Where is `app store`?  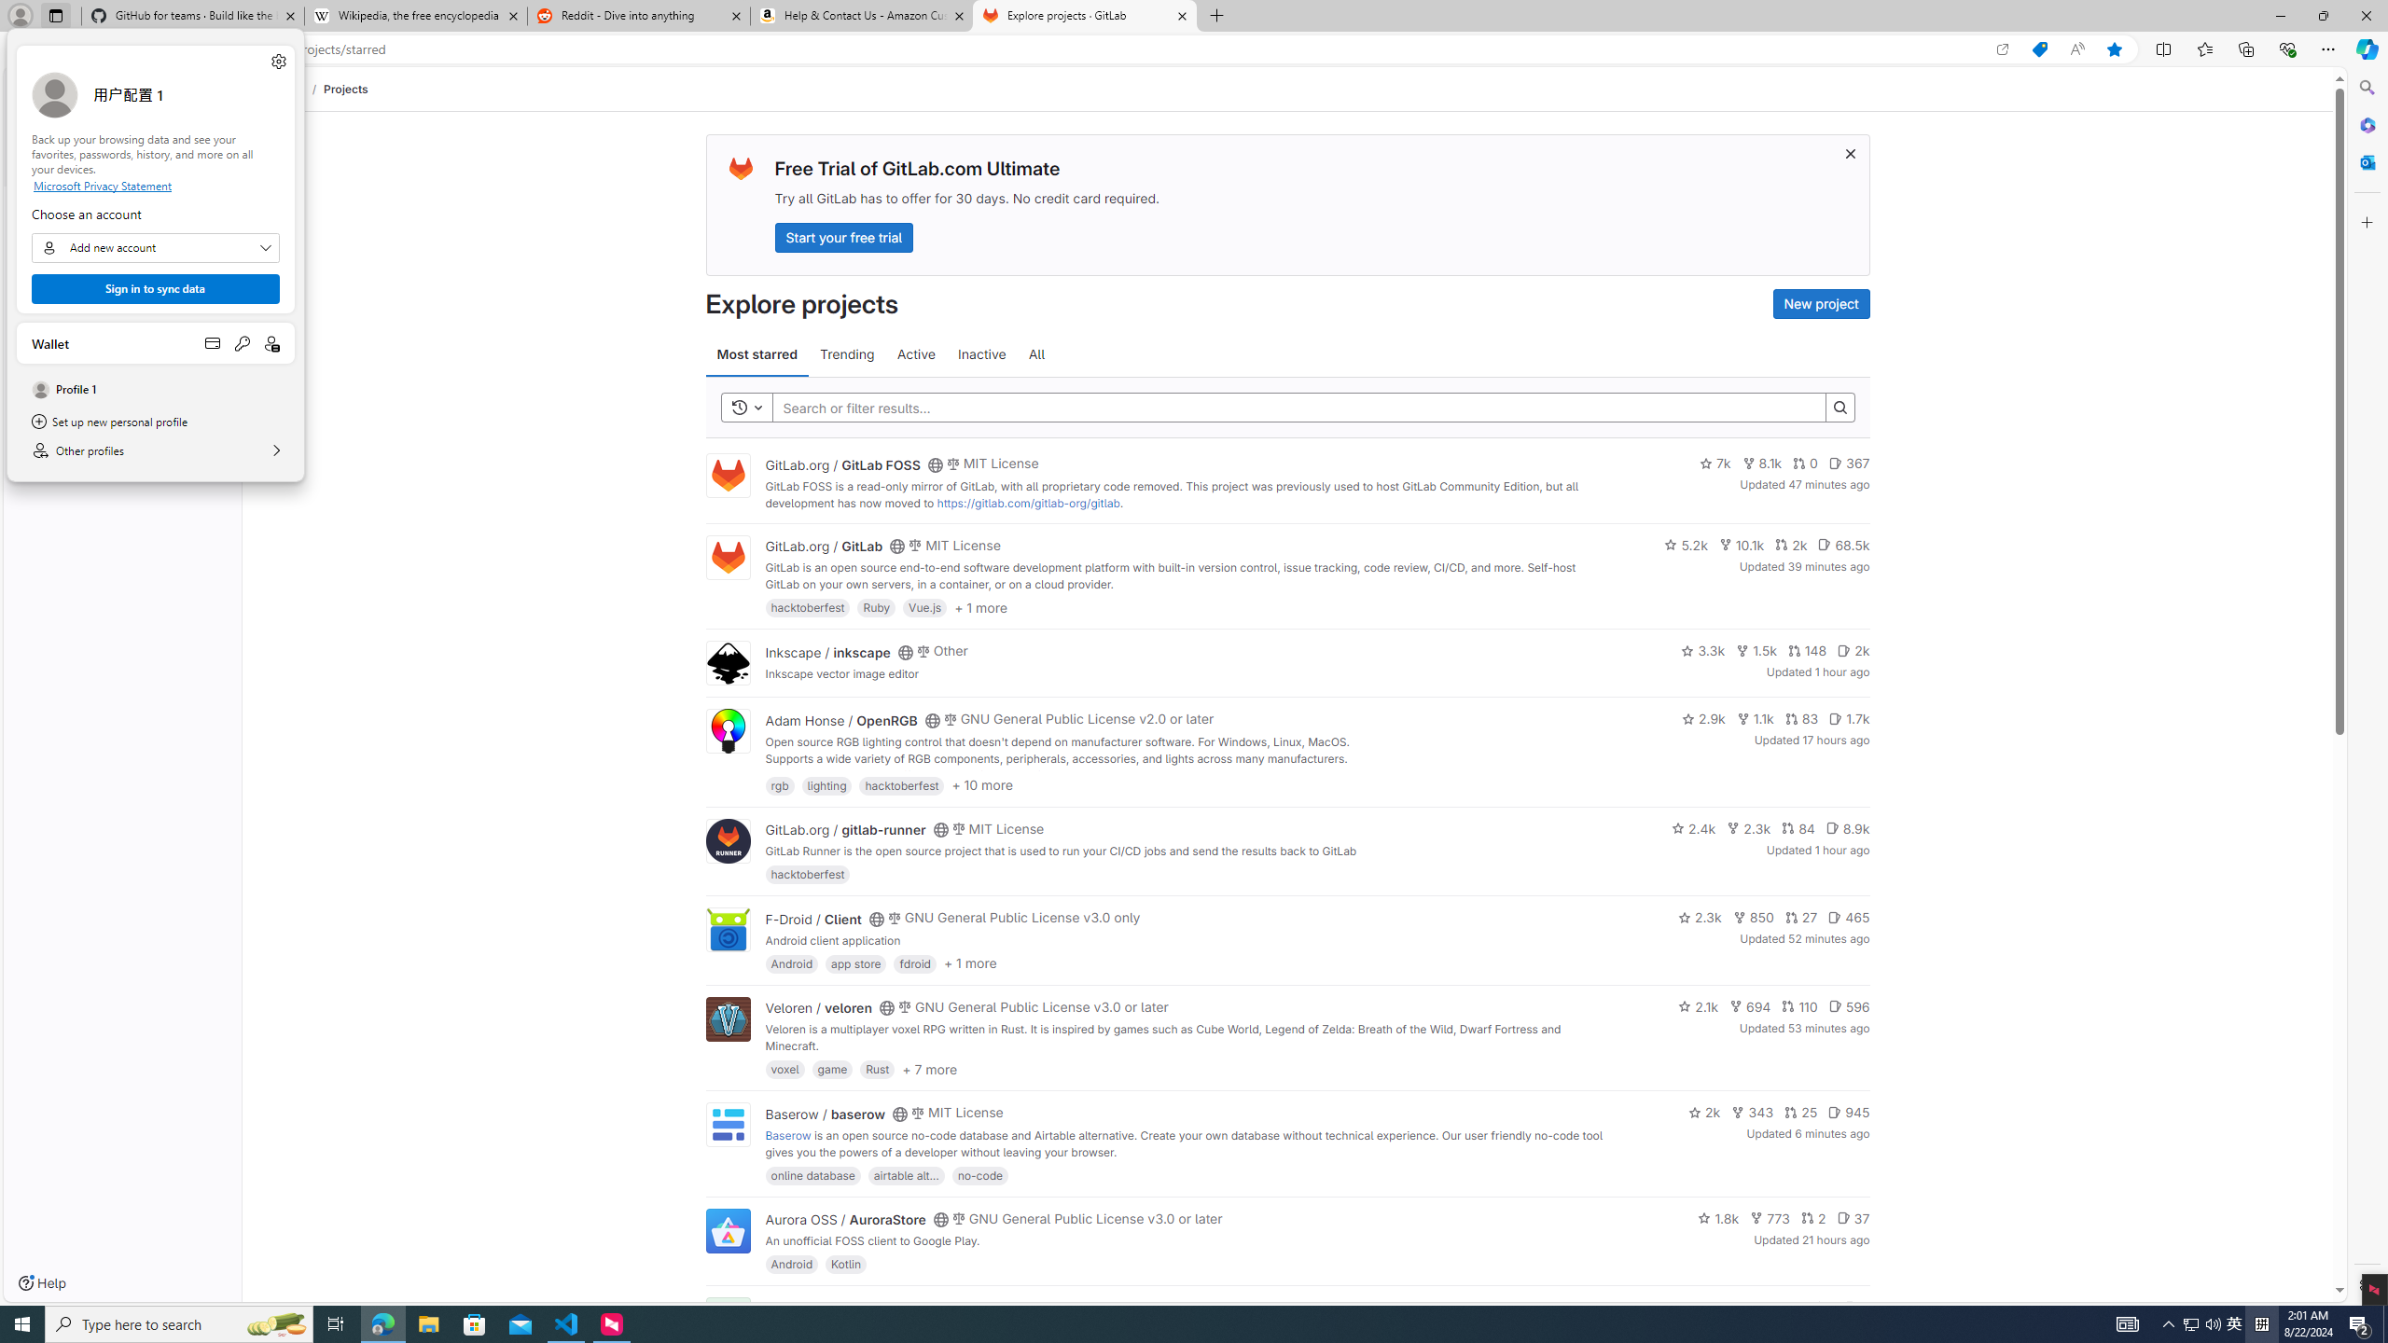
app store is located at coordinates (855, 962).